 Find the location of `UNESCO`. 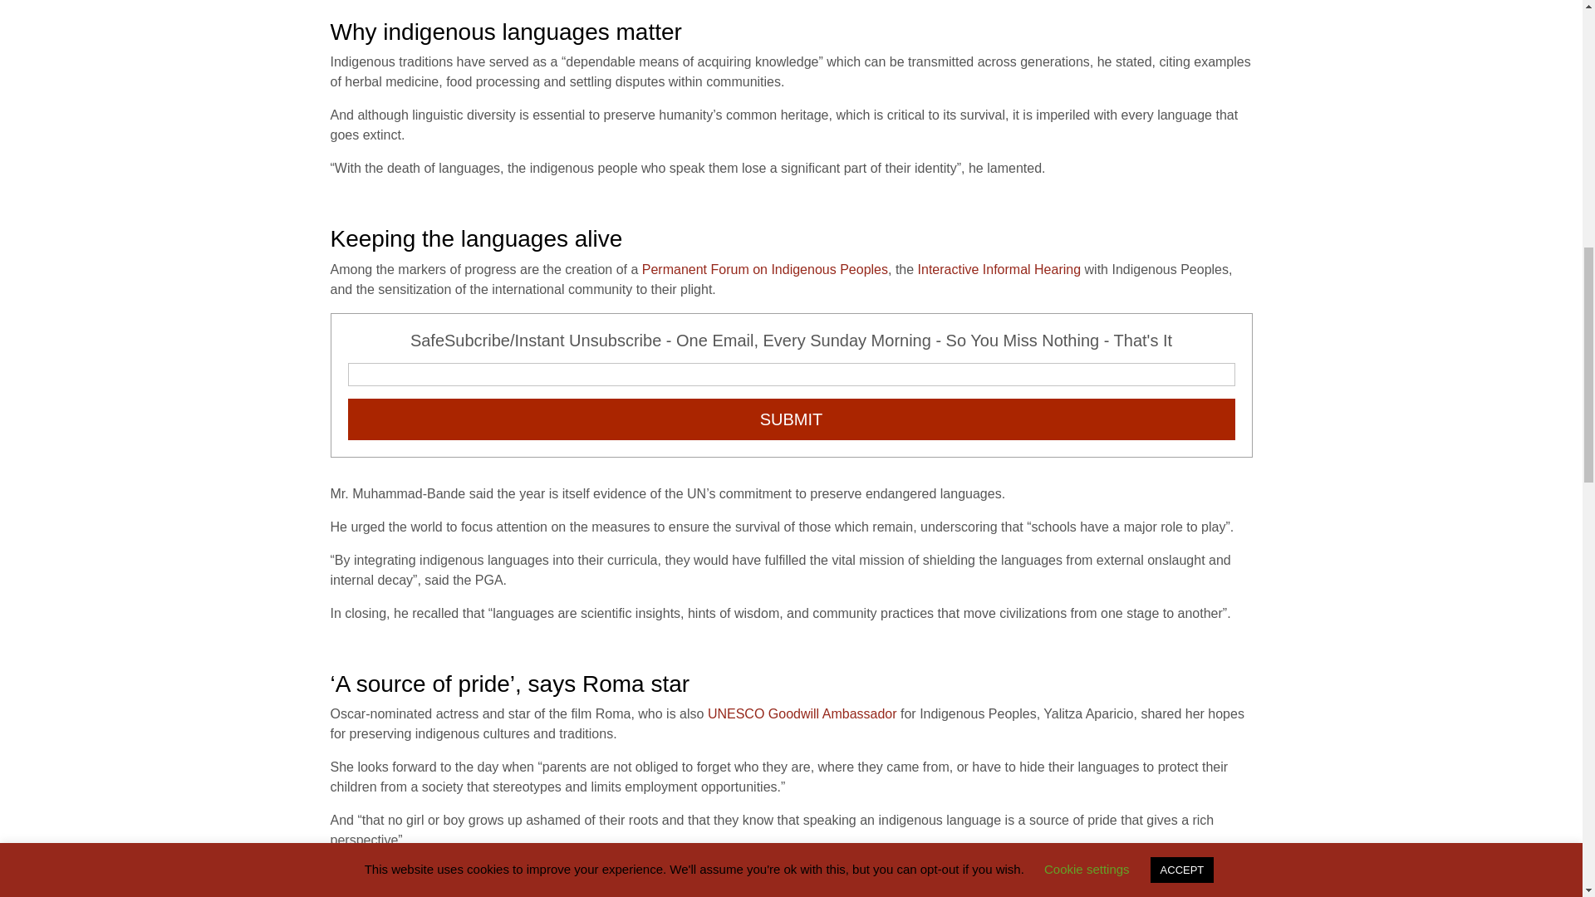

UNESCO is located at coordinates (736, 714).